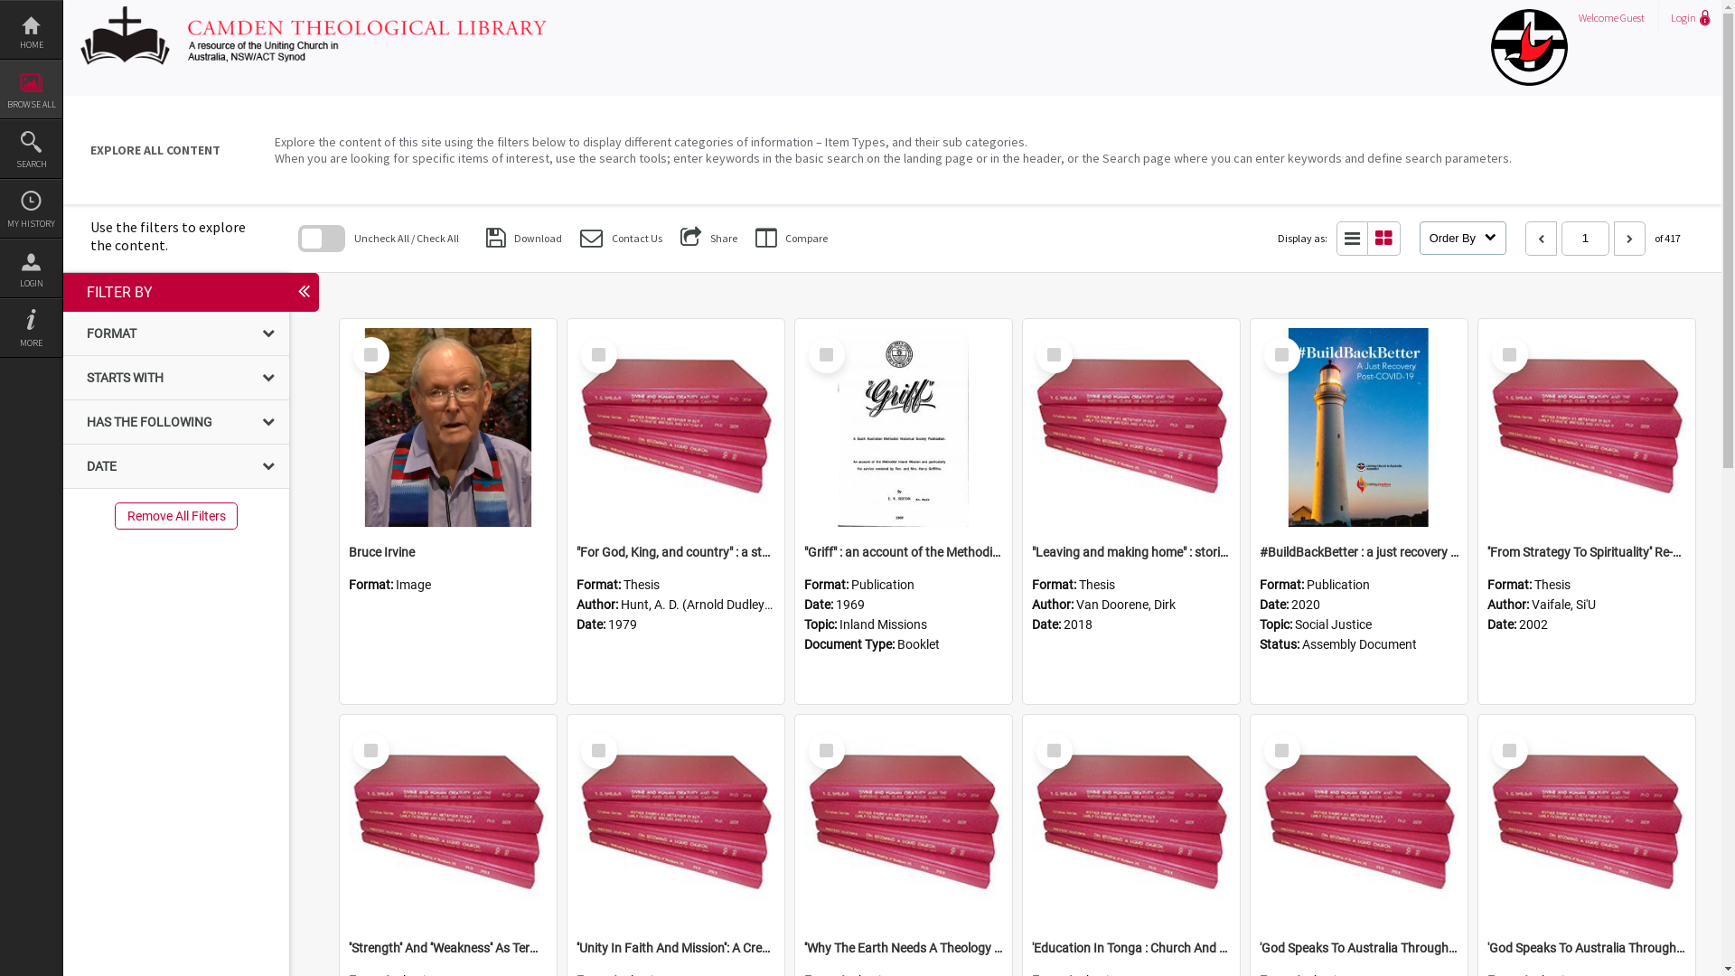 The height and width of the screenshot is (976, 1735). What do you see at coordinates (1463, 239) in the screenshot?
I see `Order By` at bounding box center [1463, 239].